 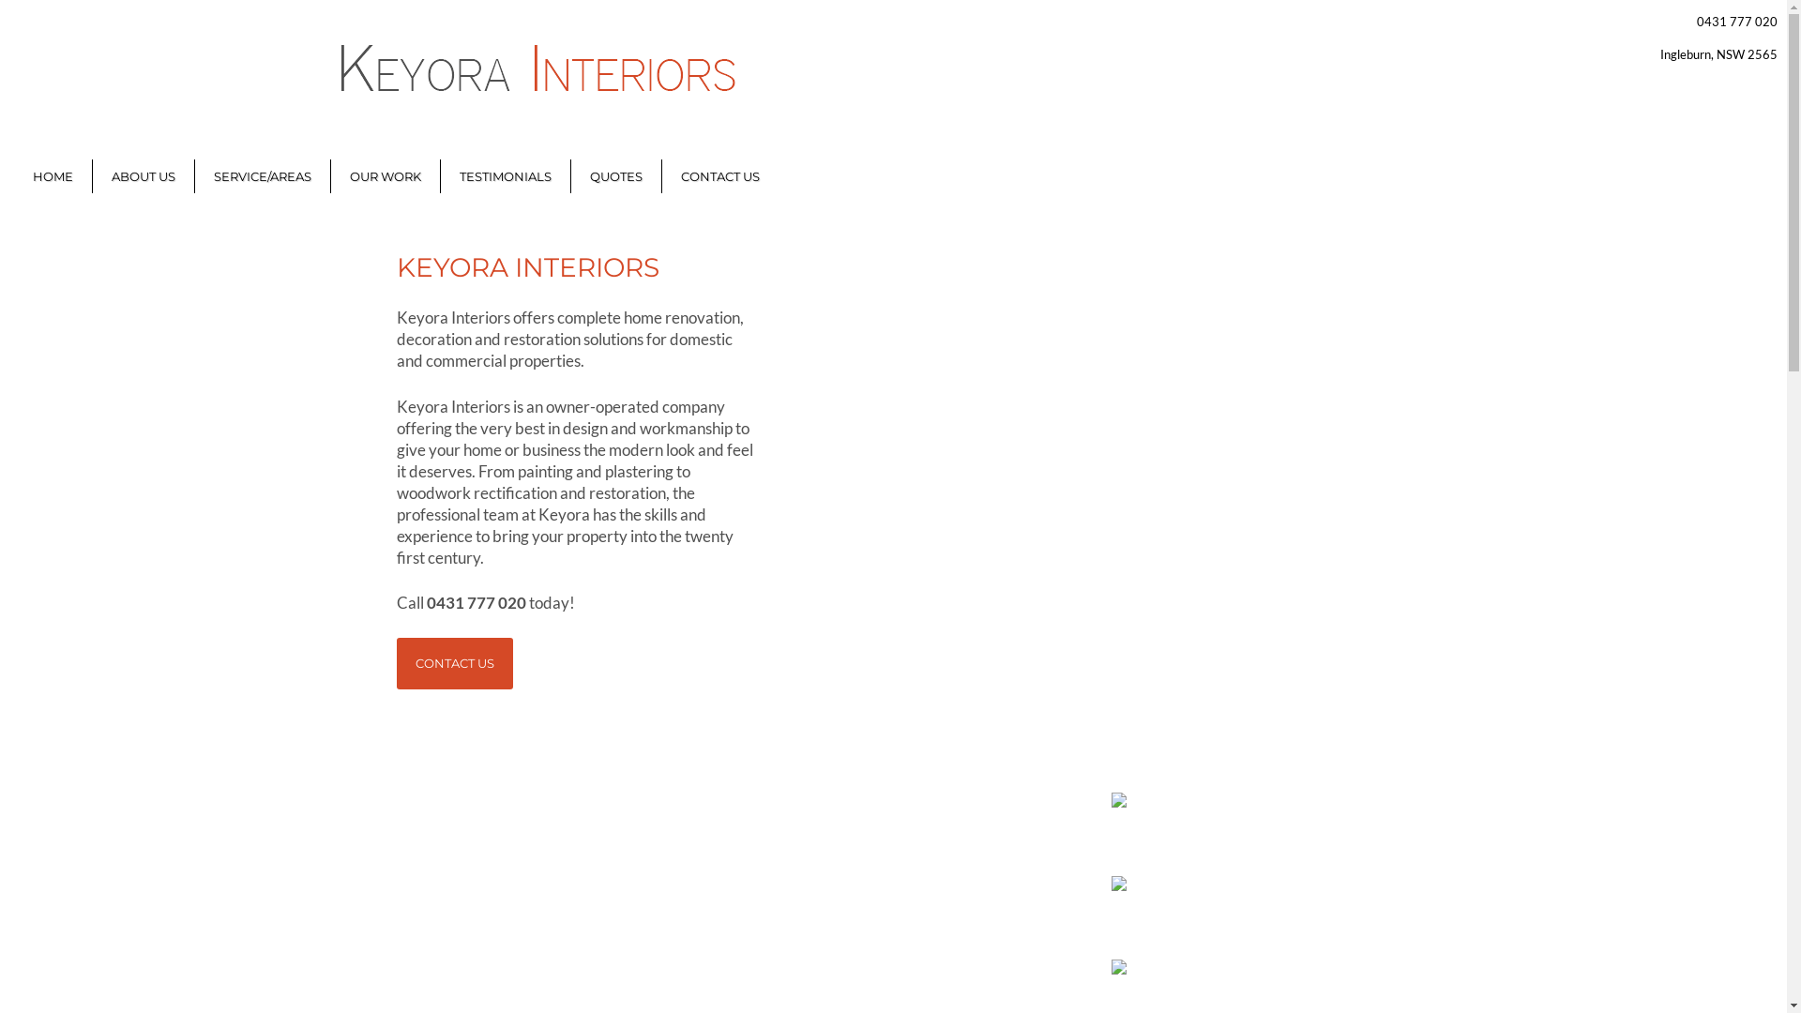 I want to click on TESTIMONIALS, so click(x=506, y=176).